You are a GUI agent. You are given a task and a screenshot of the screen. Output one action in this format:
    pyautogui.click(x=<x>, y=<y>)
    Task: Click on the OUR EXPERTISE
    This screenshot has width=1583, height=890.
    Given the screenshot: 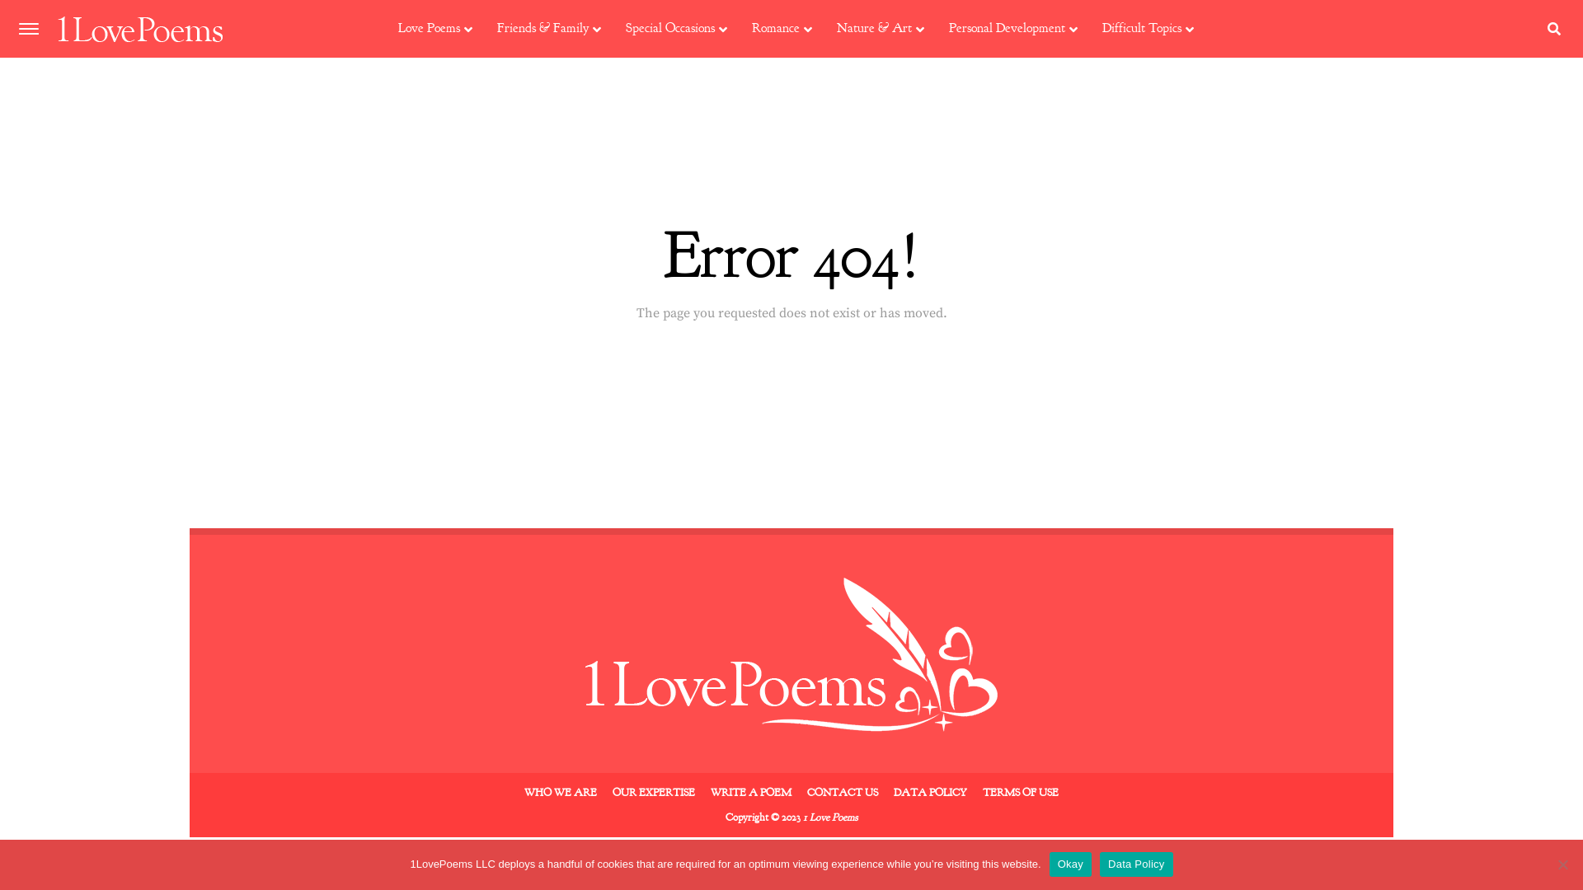 What is the action you would take?
    pyautogui.click(x=654, y=793)
    